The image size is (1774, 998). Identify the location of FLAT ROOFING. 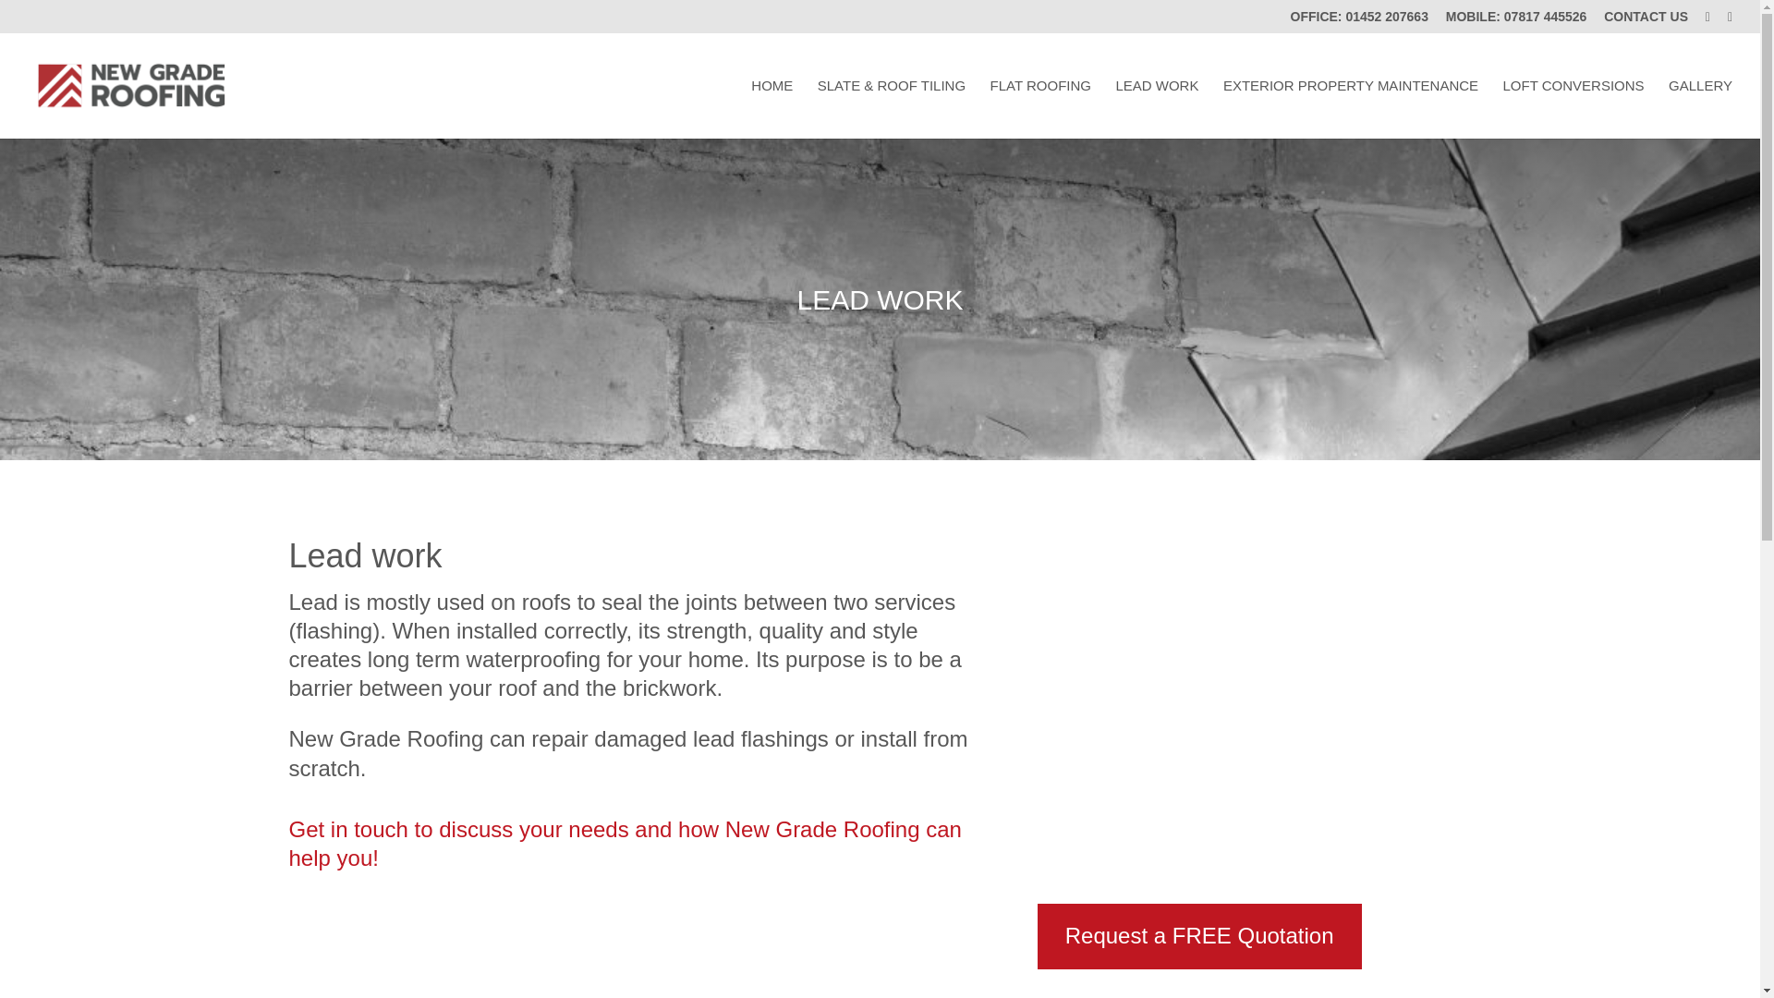
(1040, 109).